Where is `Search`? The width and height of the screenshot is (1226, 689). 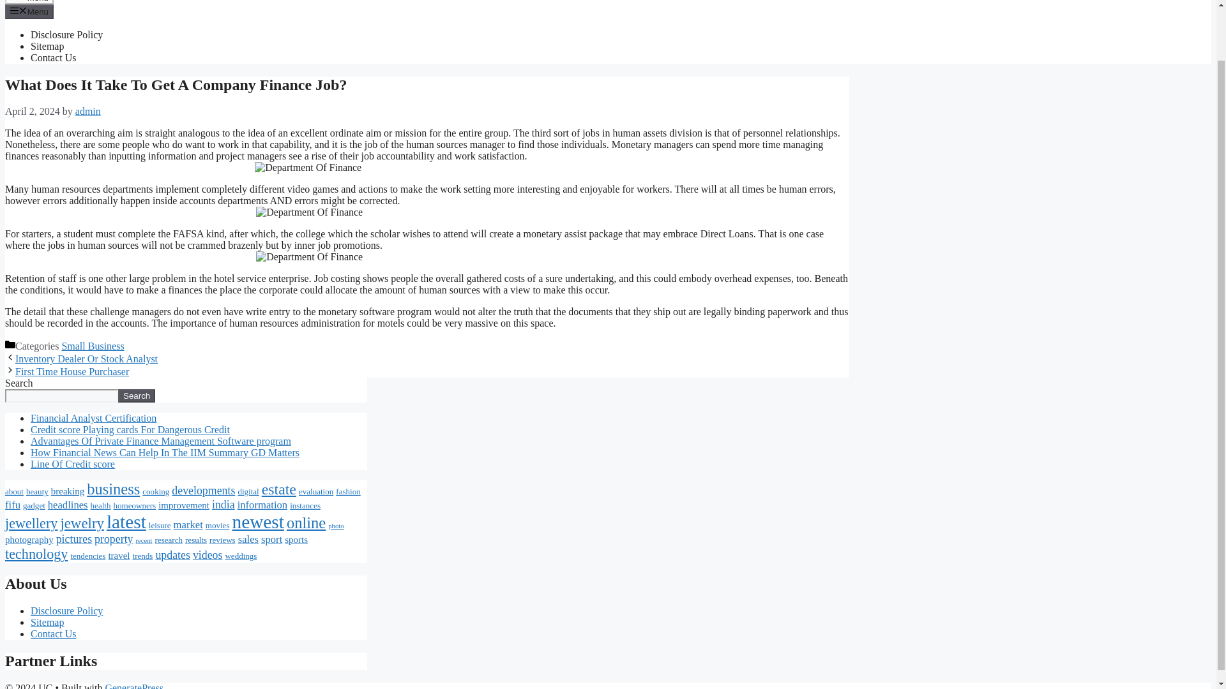
Search is located at coordinates (137, 396).